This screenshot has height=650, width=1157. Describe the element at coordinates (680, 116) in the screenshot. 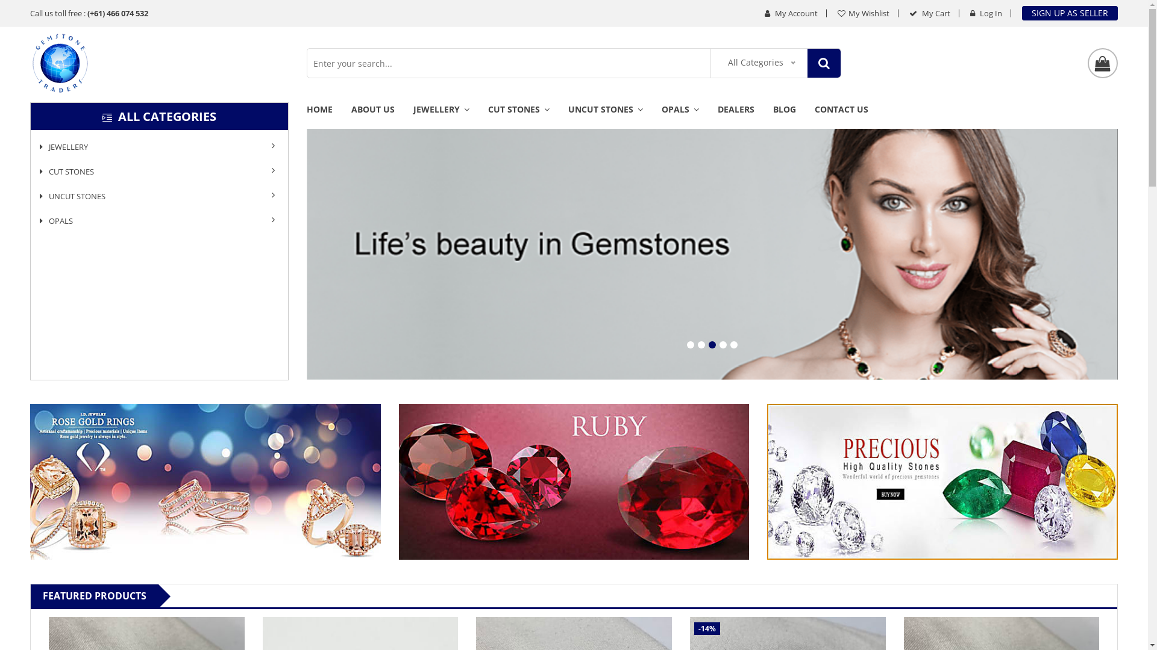

I see `OPALS` at that location.